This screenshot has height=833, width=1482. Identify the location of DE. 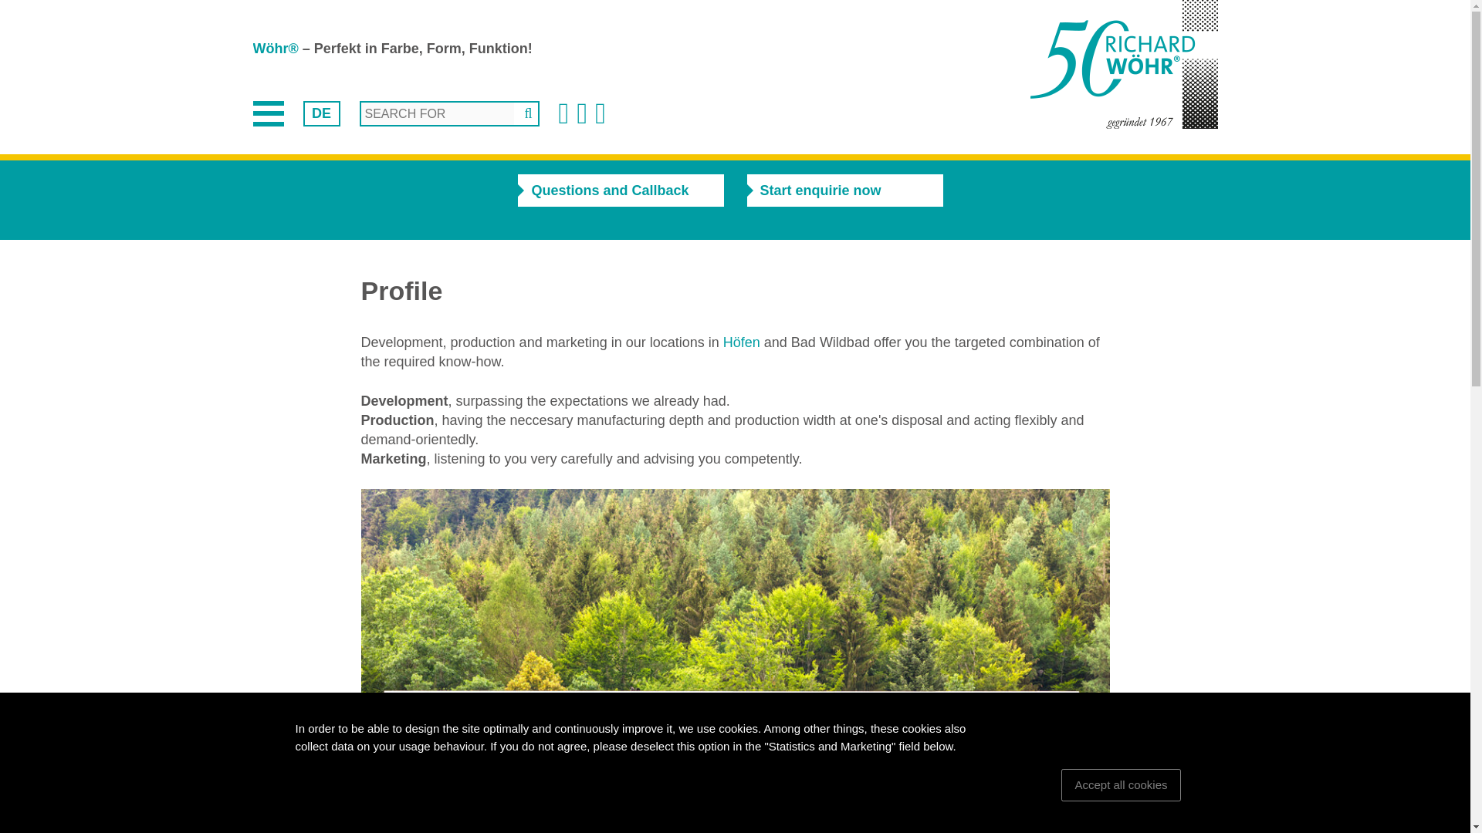
(320, 113).